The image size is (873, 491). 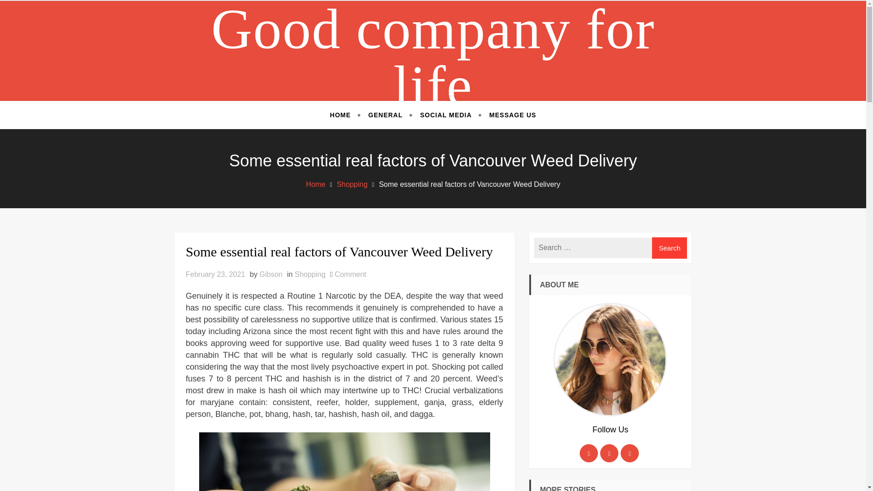 I want to click on HOME, so click(x=344, y=115).